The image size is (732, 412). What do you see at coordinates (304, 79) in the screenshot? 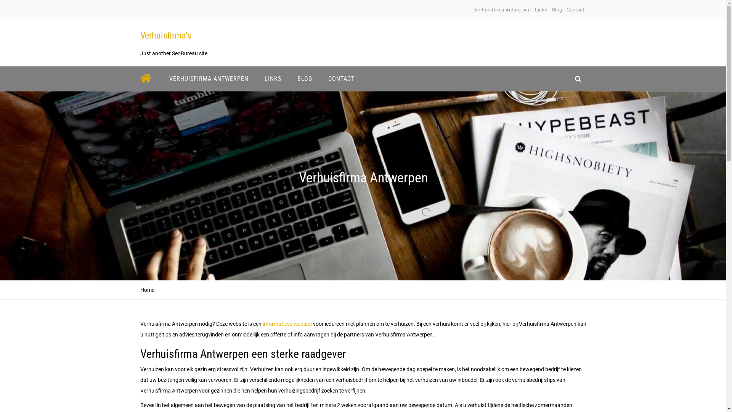
I see `BLOG` at bounding box center [304, 79].